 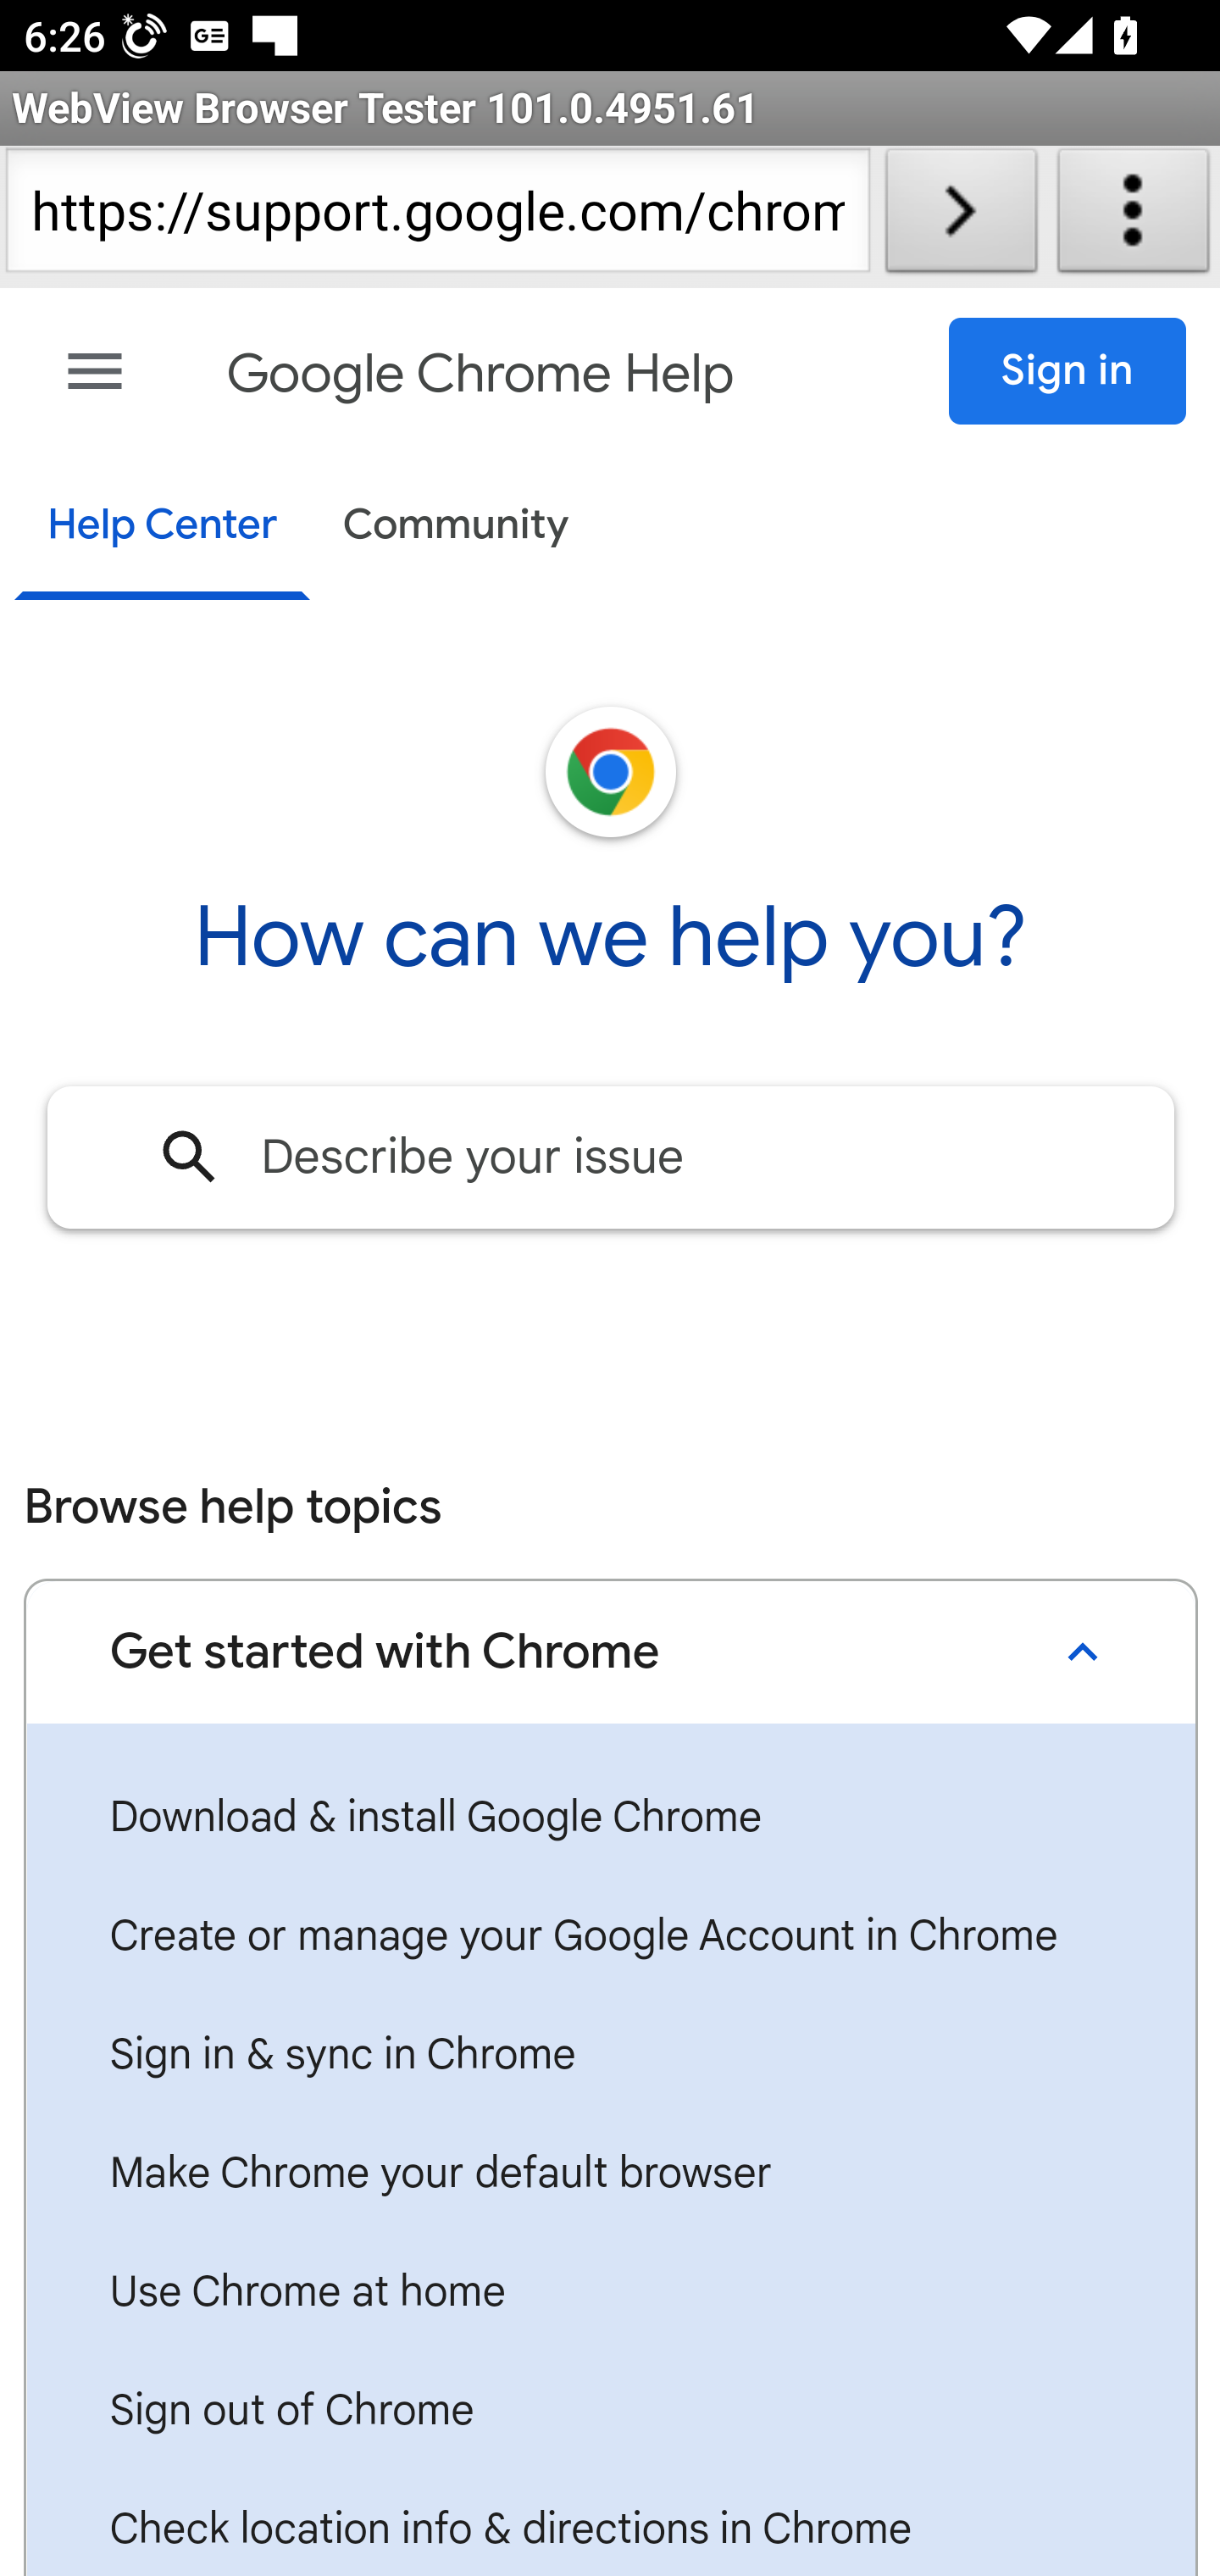 I want to click on Sign in, so click(x=1068, y=371).